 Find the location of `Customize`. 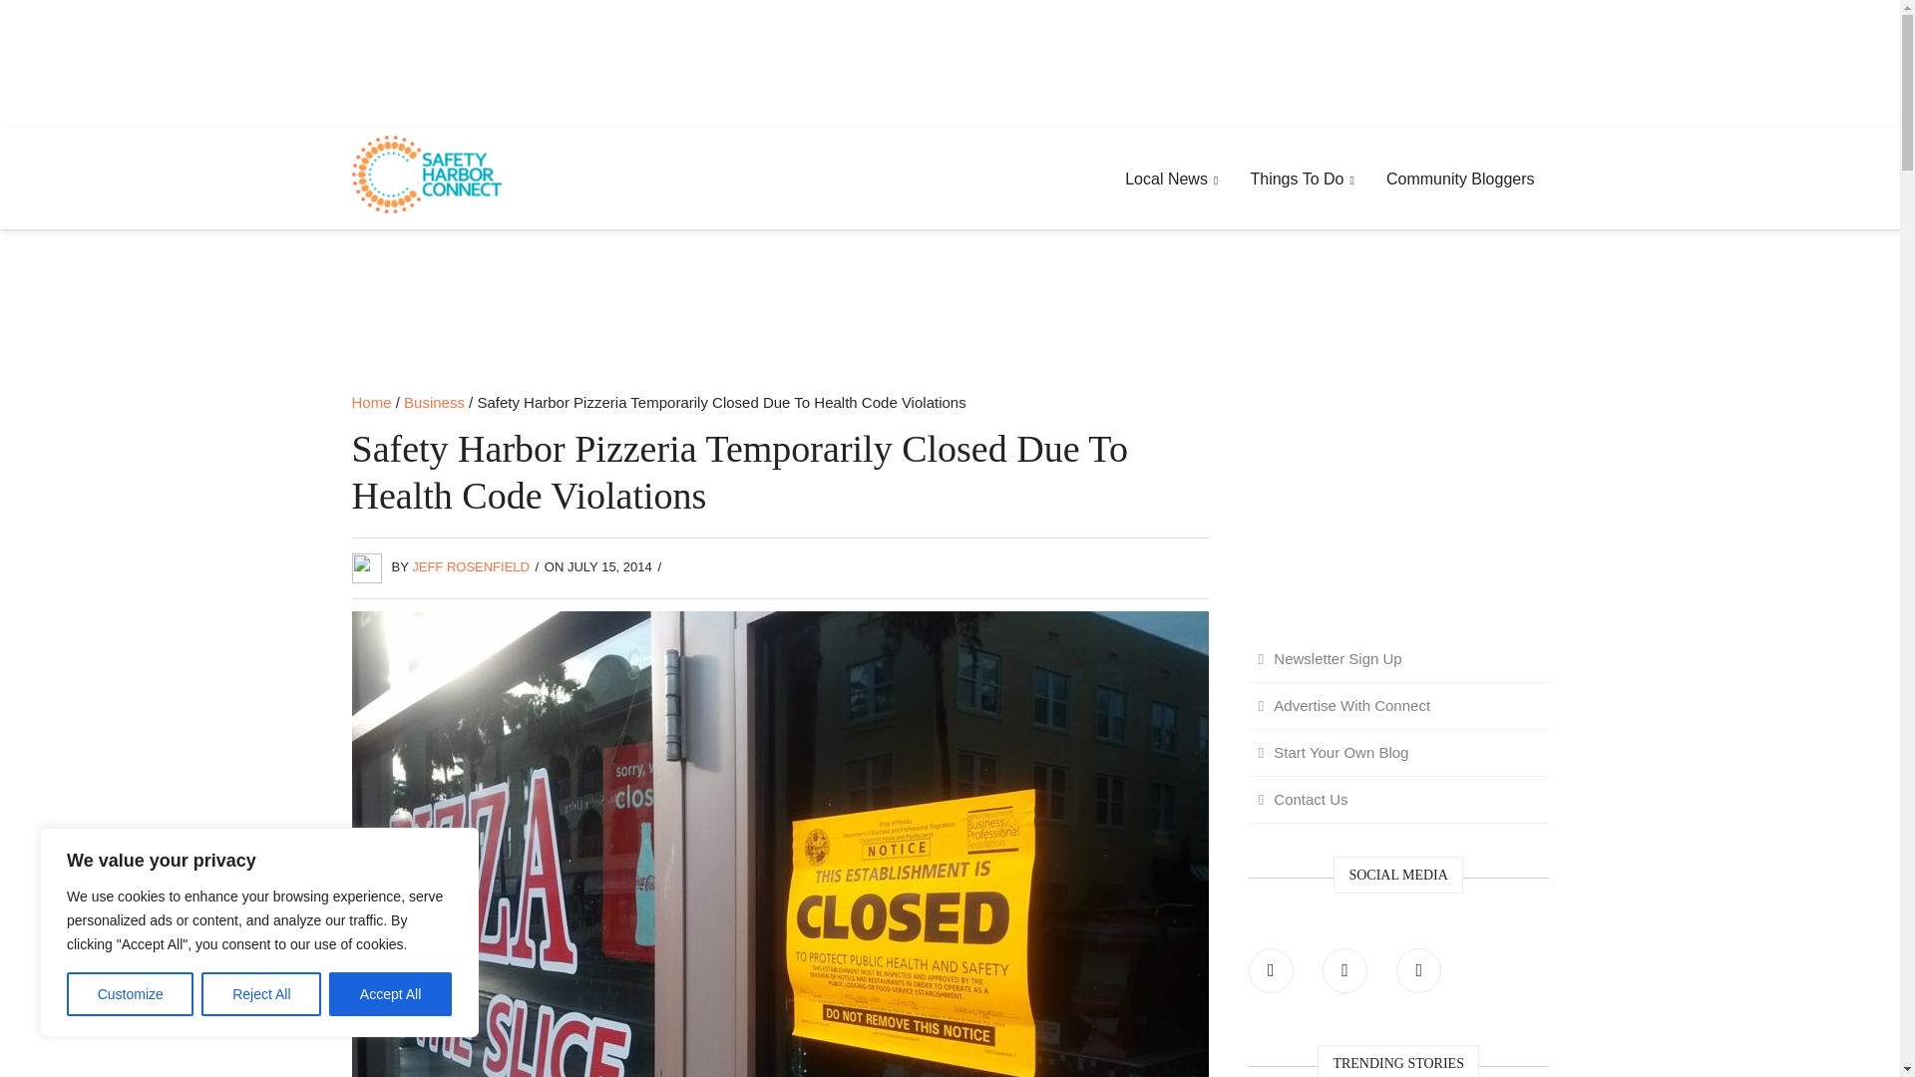

Customize is located at coordinates (130, 994).